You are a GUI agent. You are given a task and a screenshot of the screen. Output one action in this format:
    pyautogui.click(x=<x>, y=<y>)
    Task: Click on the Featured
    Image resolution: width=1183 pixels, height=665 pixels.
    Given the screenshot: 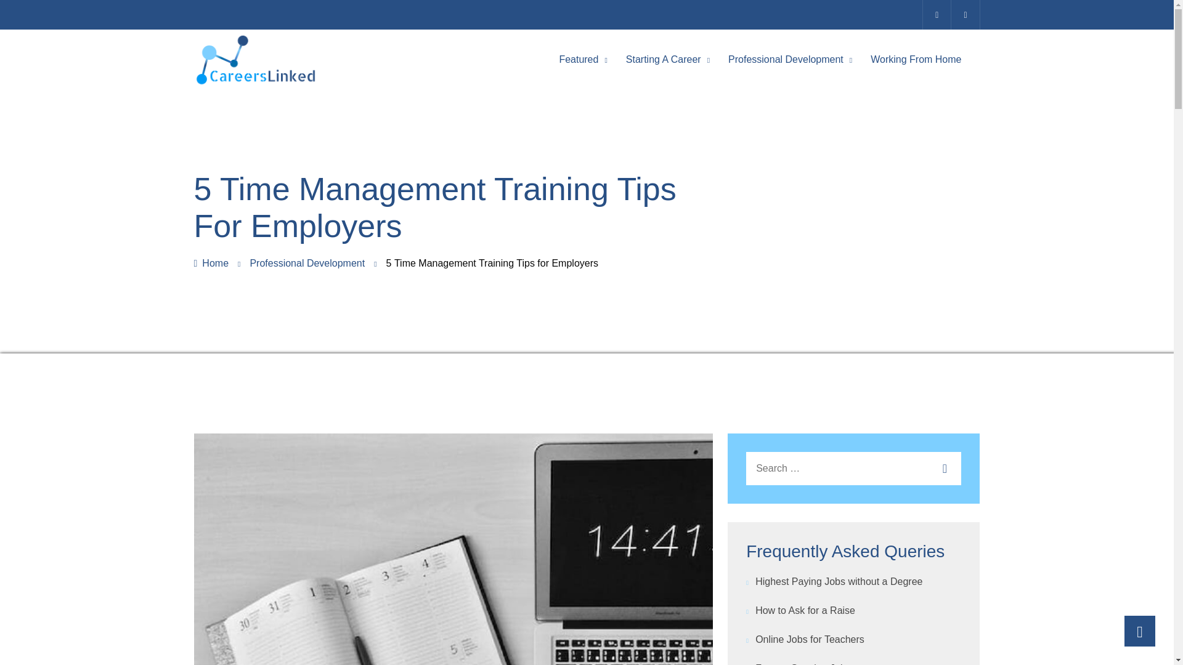 What is the action you would take?
    pyautogui.click(x=578, y=59)
    